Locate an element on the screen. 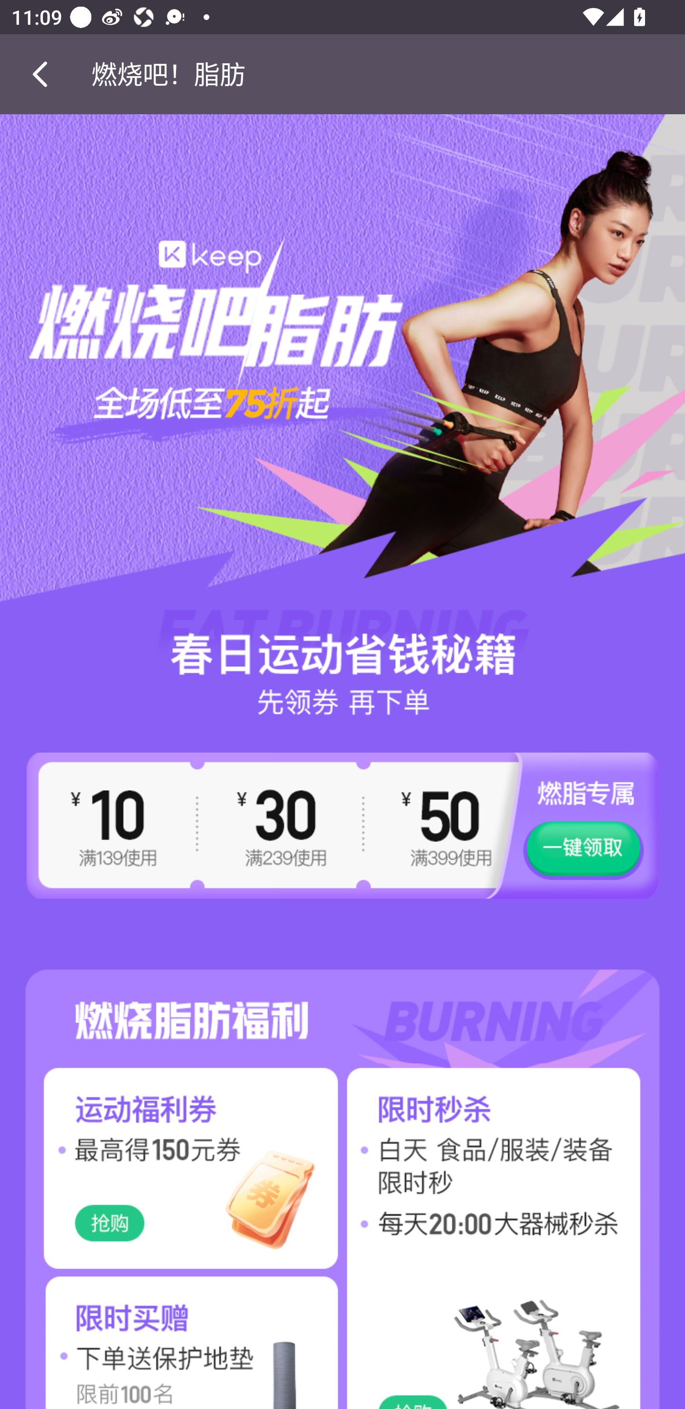 This screenshot has width=685, height=1409. 1709893533071_750x660 is located at coordinates (342, 415).